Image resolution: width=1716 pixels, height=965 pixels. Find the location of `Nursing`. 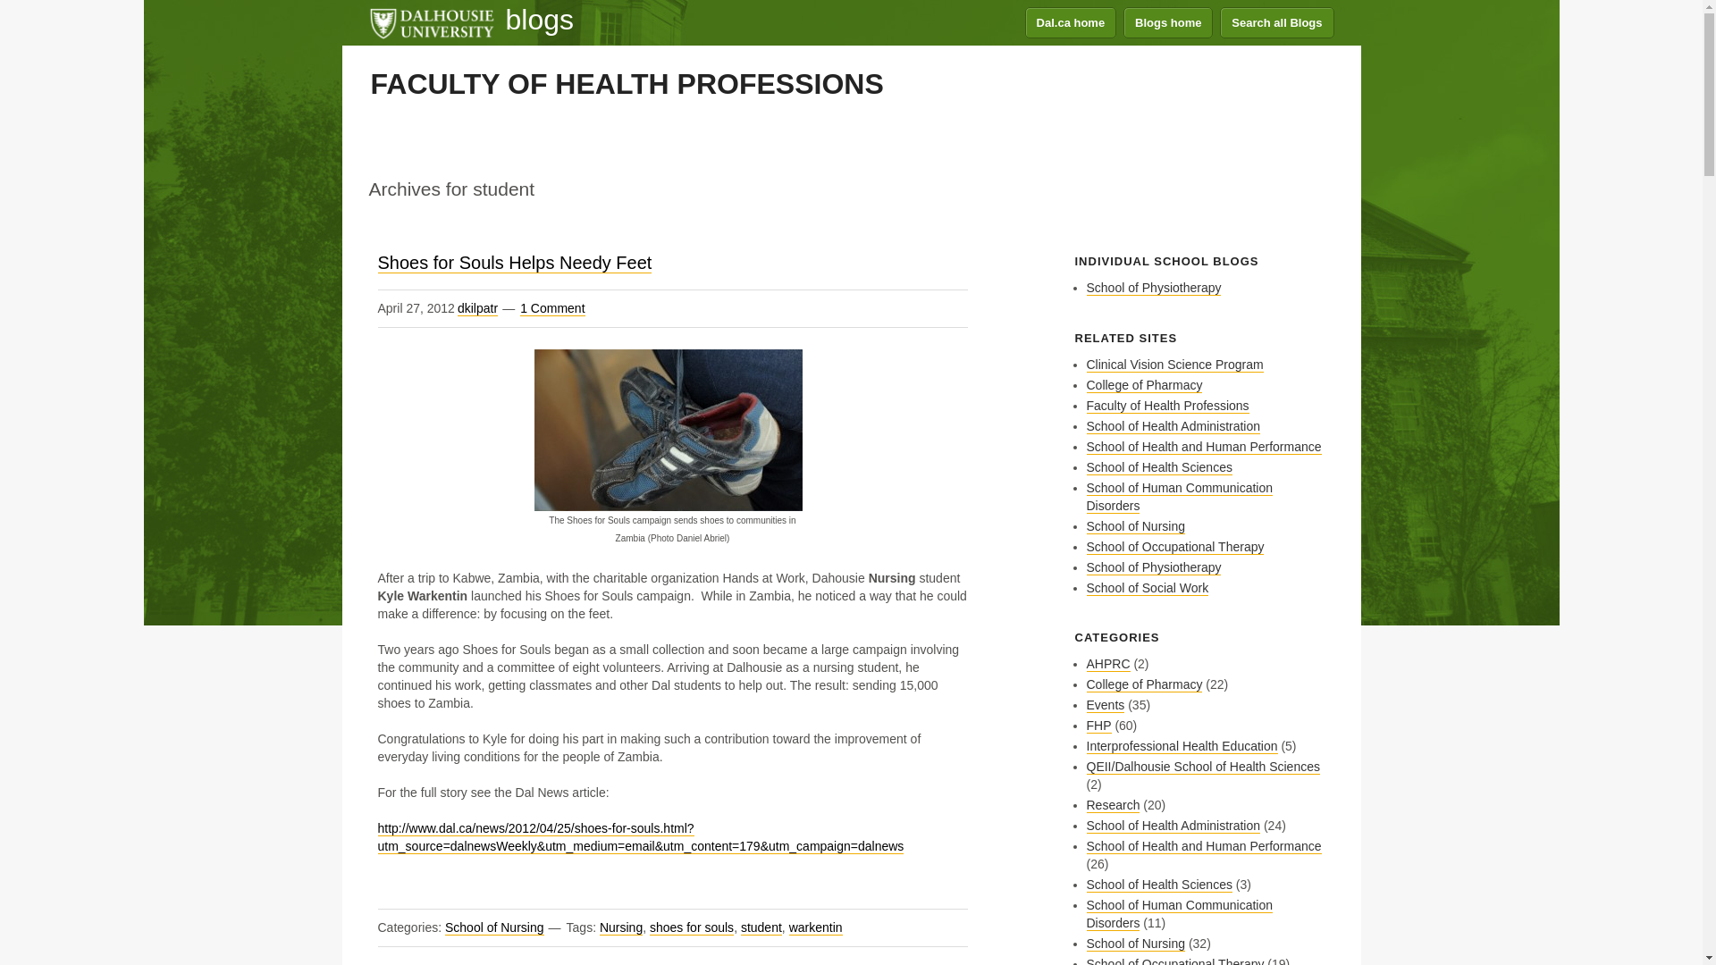

Nursing is located at coordinates (620, 927).